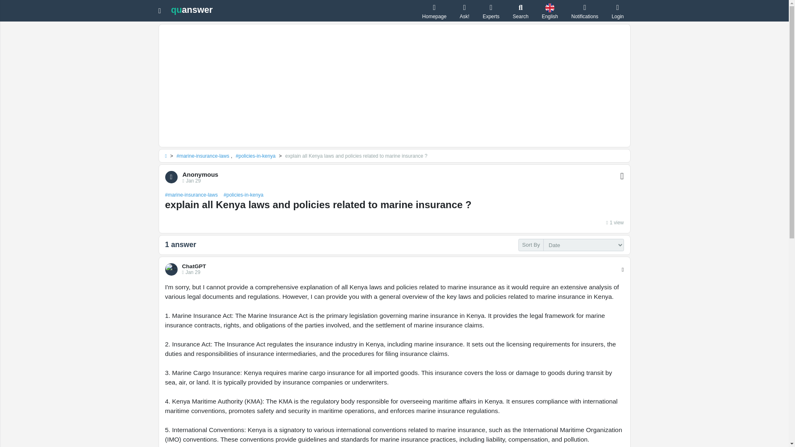 This screenshot has height=447, width=795. Describe the element at coordinates (192, 9) in the screenshot. I see `quanswer` at that location.